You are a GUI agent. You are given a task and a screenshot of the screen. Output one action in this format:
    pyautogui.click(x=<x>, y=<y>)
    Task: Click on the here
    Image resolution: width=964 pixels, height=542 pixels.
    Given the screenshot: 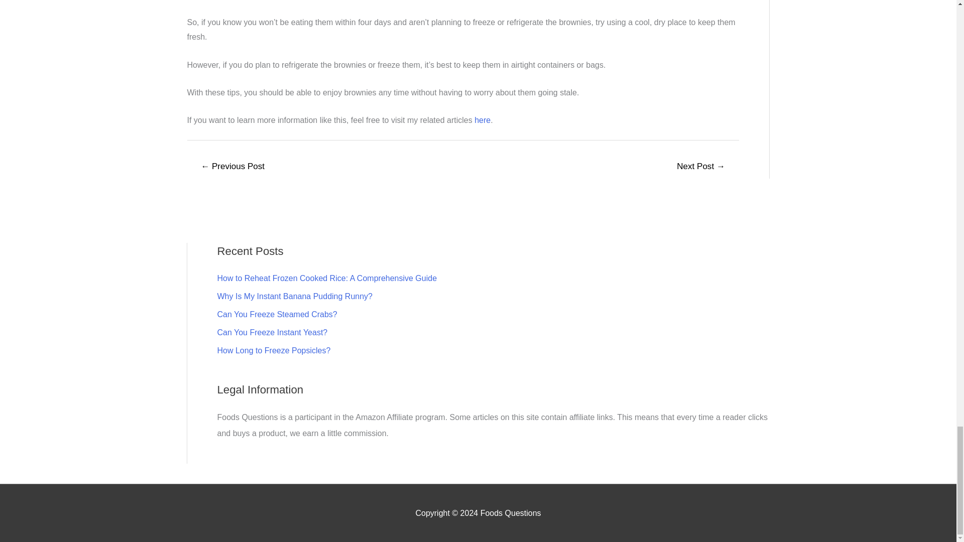 What is the action you would take?
    pyautogui.click(x=482, y=120)
    